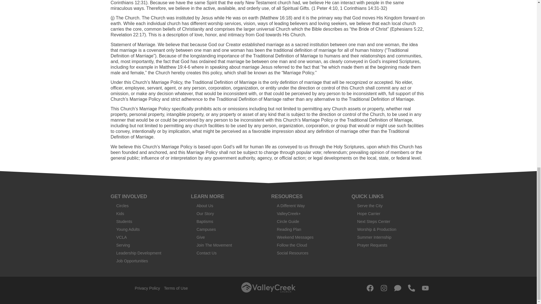 The height and width of the screenshot is (304, 541). I want to click on Serving, so click(148, 245).